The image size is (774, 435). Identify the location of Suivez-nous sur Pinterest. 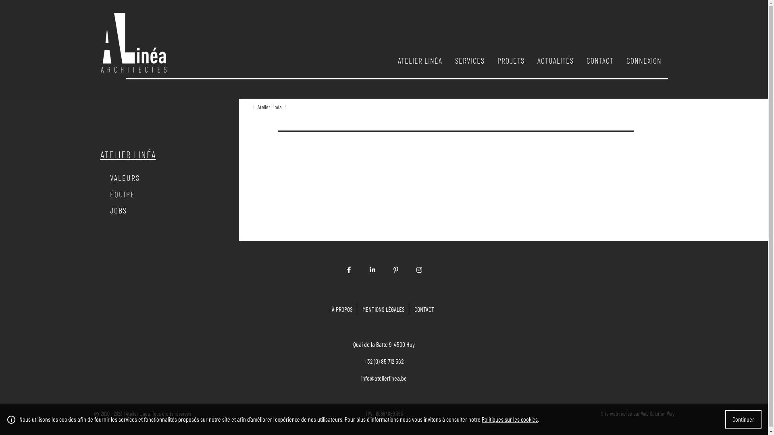
(396, 270).